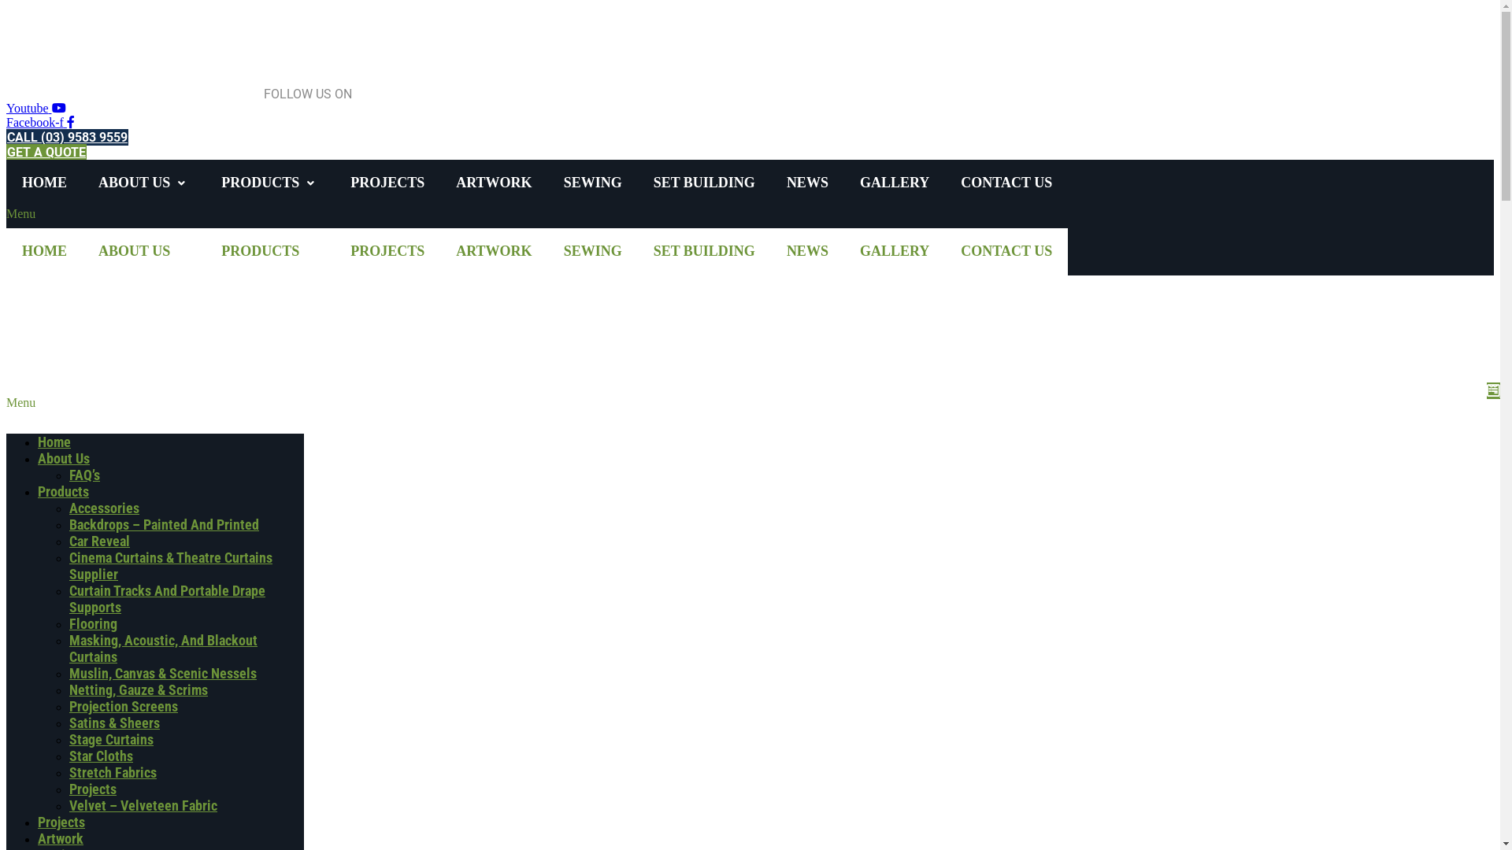 This screenshot has height=850, width=1512. Describe the element at coordinates (36, 109) in the screenshot. I see `Youtube` at that location.